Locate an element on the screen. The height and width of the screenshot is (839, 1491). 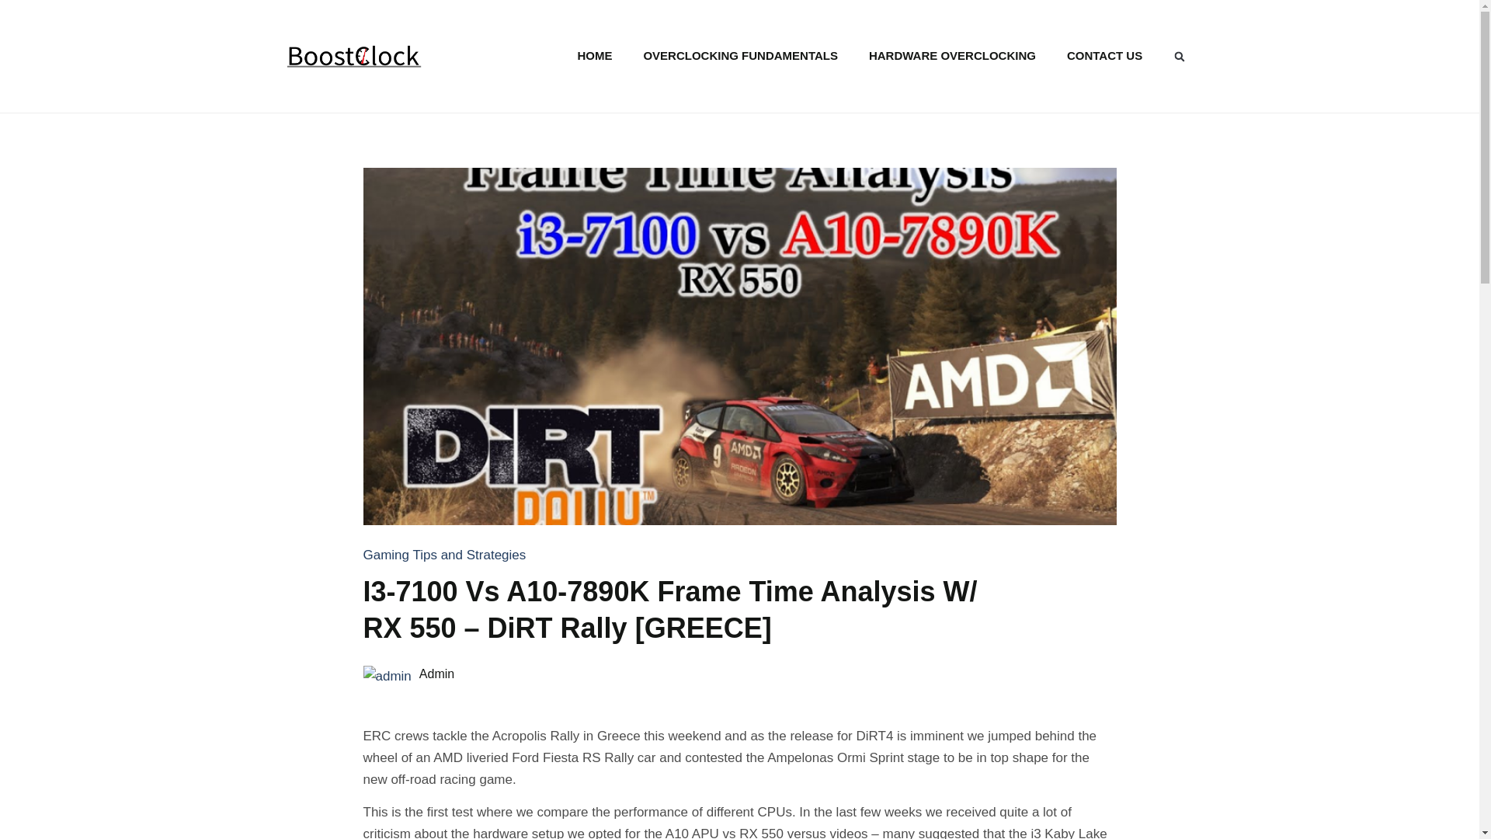
Admin is located at coordinates (767, 674).